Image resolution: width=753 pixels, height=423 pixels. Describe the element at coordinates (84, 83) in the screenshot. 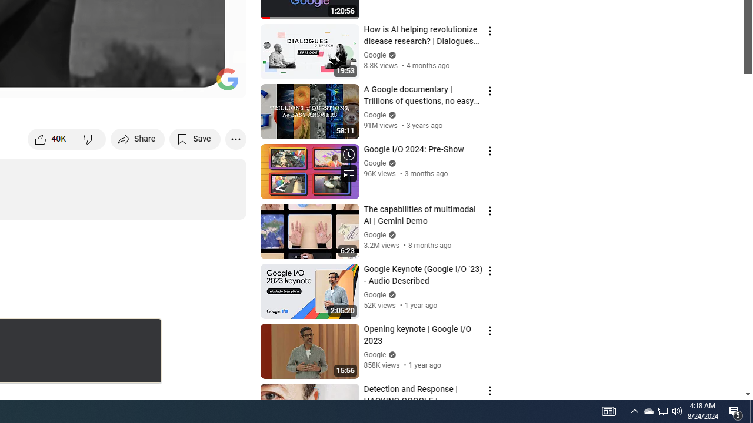

I see `Autoplay is on` at that location.